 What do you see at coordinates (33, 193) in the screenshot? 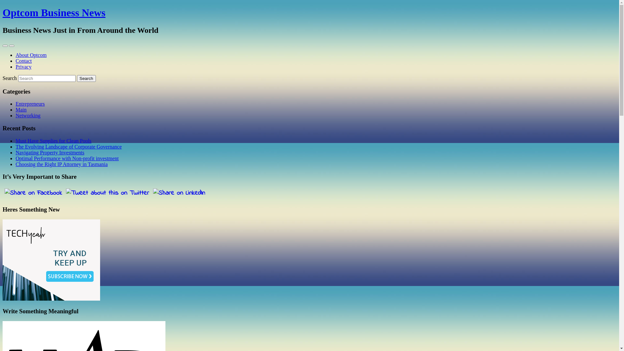
I see `Facebook` at bounding box center [33, 193].